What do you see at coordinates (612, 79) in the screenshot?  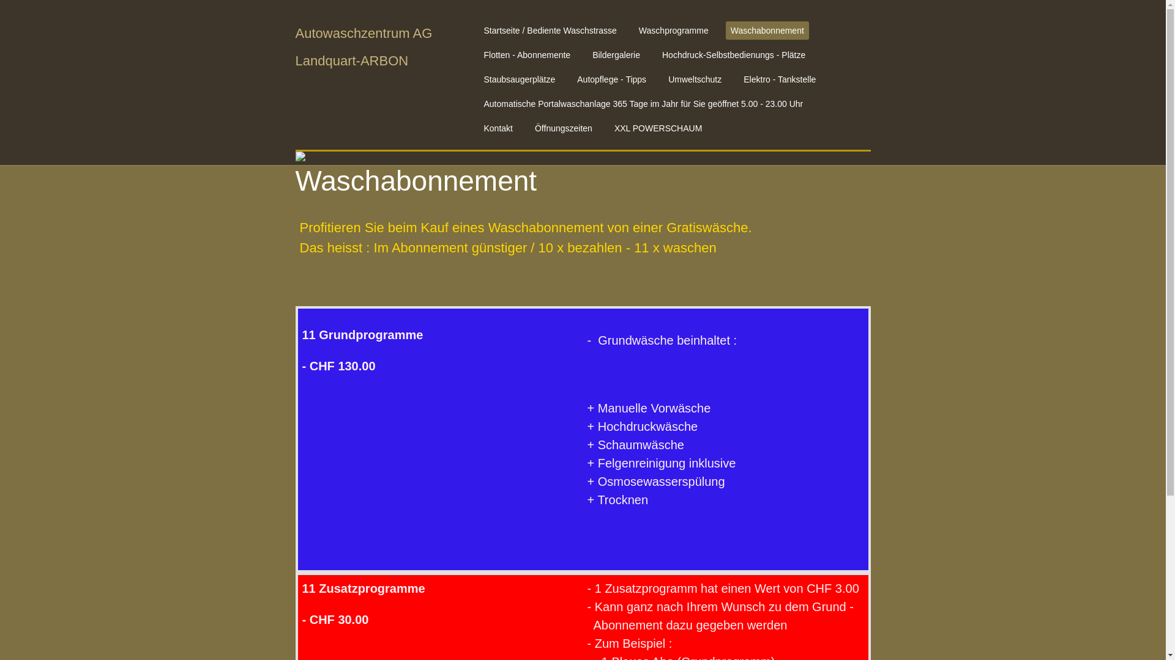 I see `Autopflege - Tipps` at bounding box center [612, 79].